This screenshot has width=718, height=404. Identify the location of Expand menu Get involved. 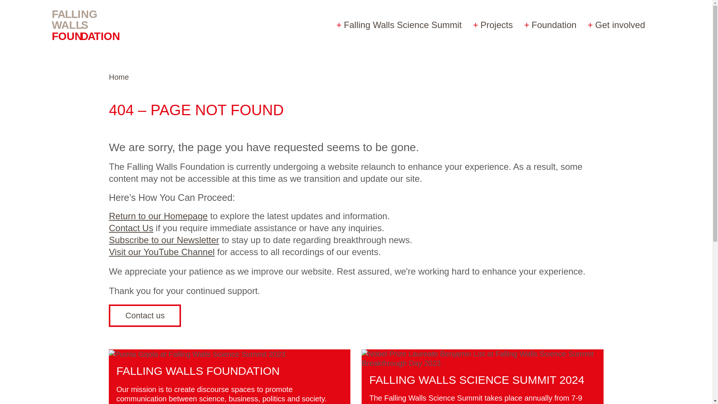
(616, 25).